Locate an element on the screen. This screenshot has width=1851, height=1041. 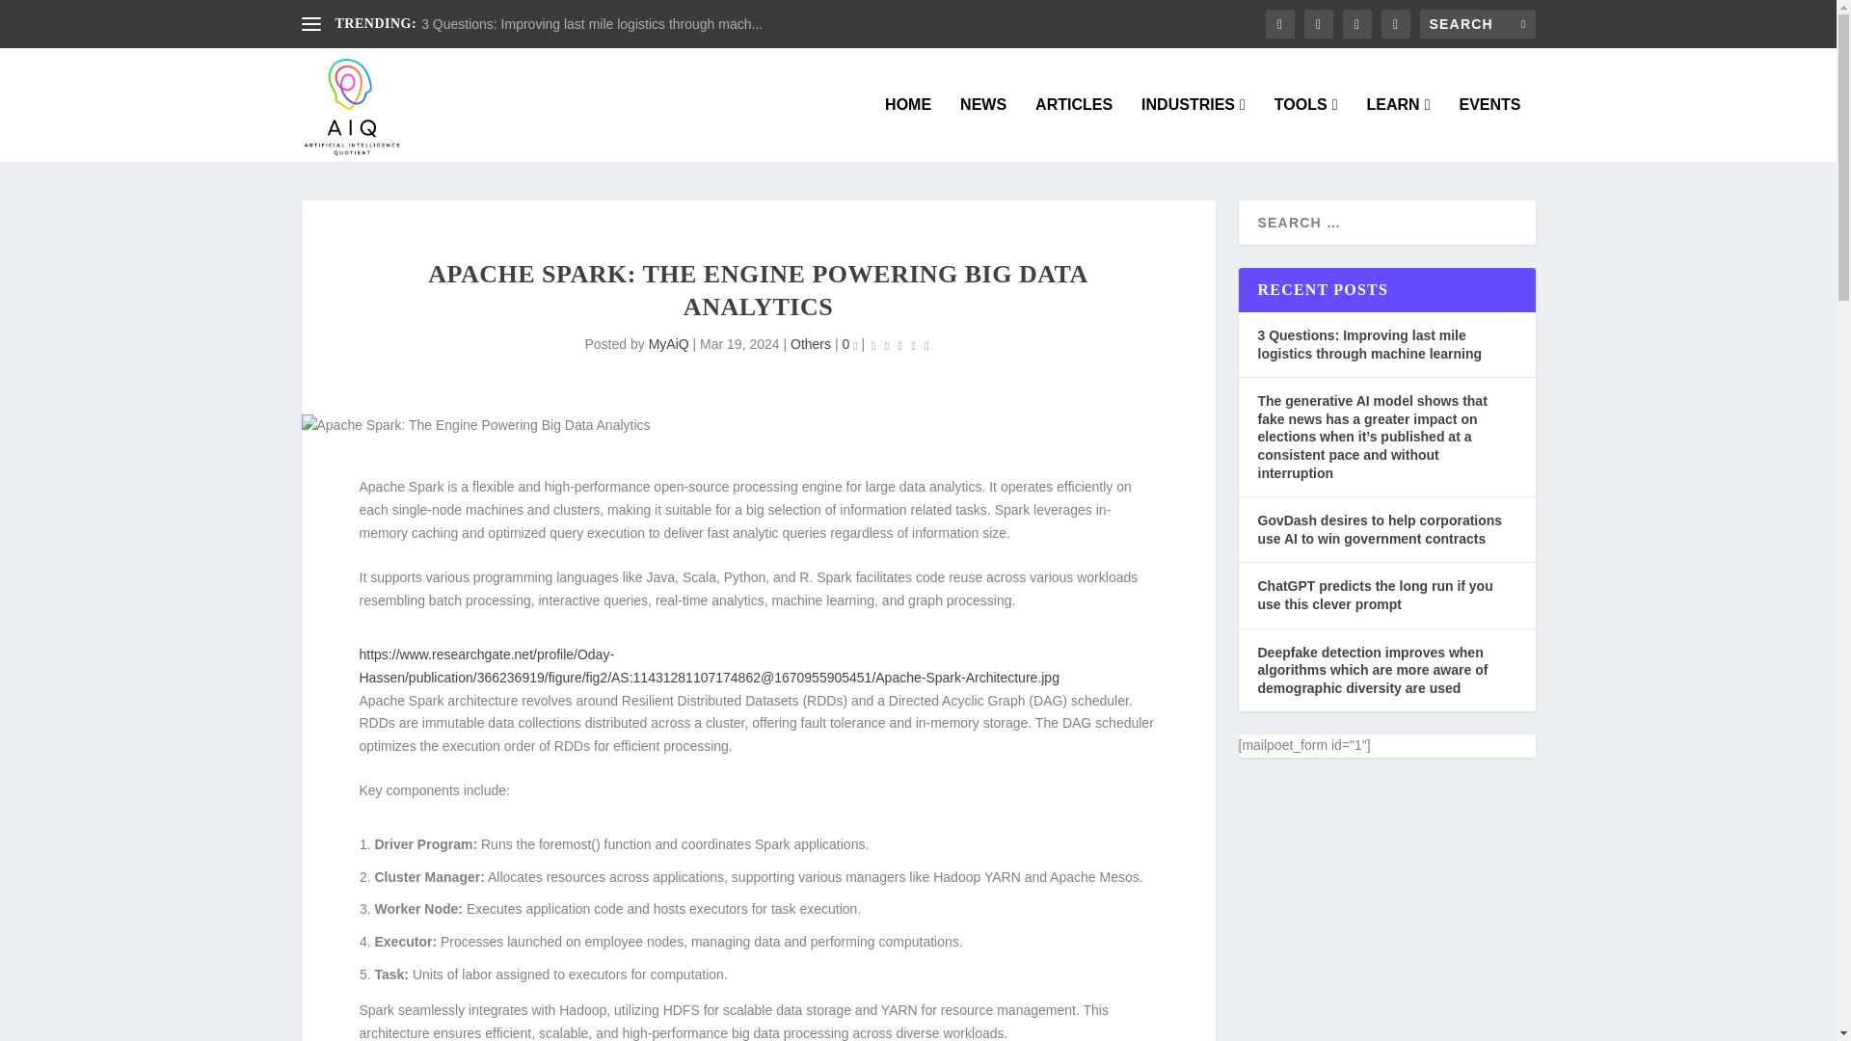
LEARN is located at coordinates (1399, 129).